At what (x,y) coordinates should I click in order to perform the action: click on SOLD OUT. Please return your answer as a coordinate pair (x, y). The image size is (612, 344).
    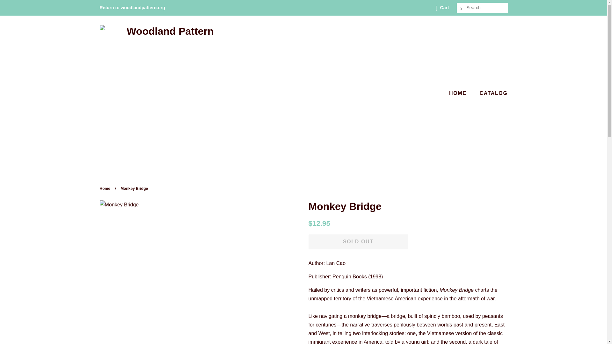
    Looking at the image, I should click on (358, 242).